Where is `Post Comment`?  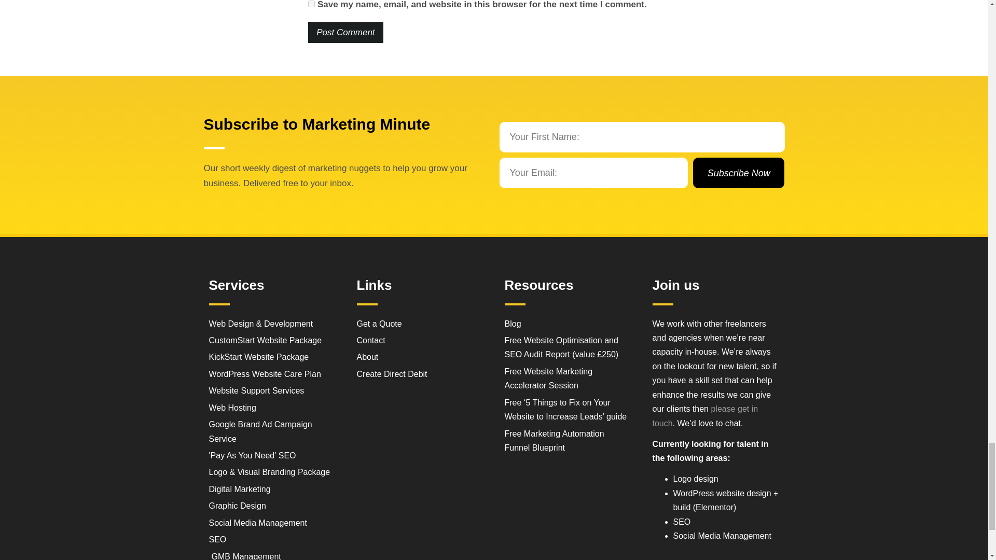 Post Comment is located at coordinates (345, 32).